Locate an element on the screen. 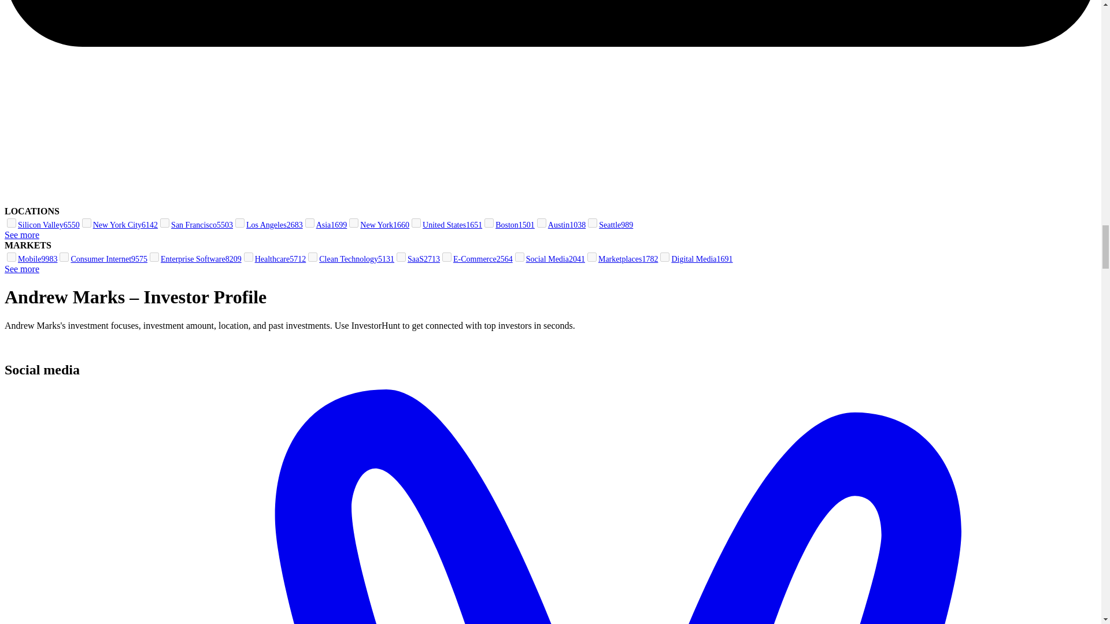 This screenshot has width=1110, height=624. Digital Media1691 is located at coordinates (695, 259).